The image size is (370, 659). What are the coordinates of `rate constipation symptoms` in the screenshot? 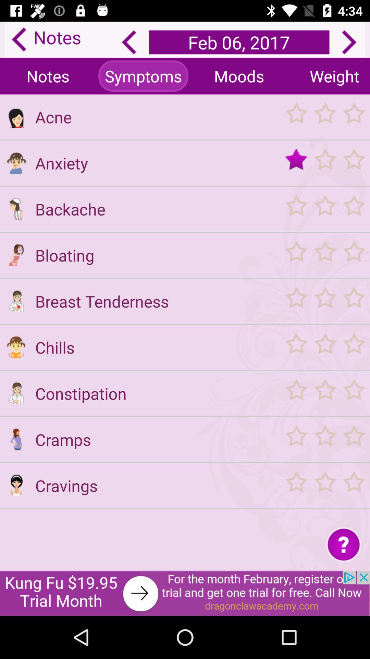 It's located at (325, 393).